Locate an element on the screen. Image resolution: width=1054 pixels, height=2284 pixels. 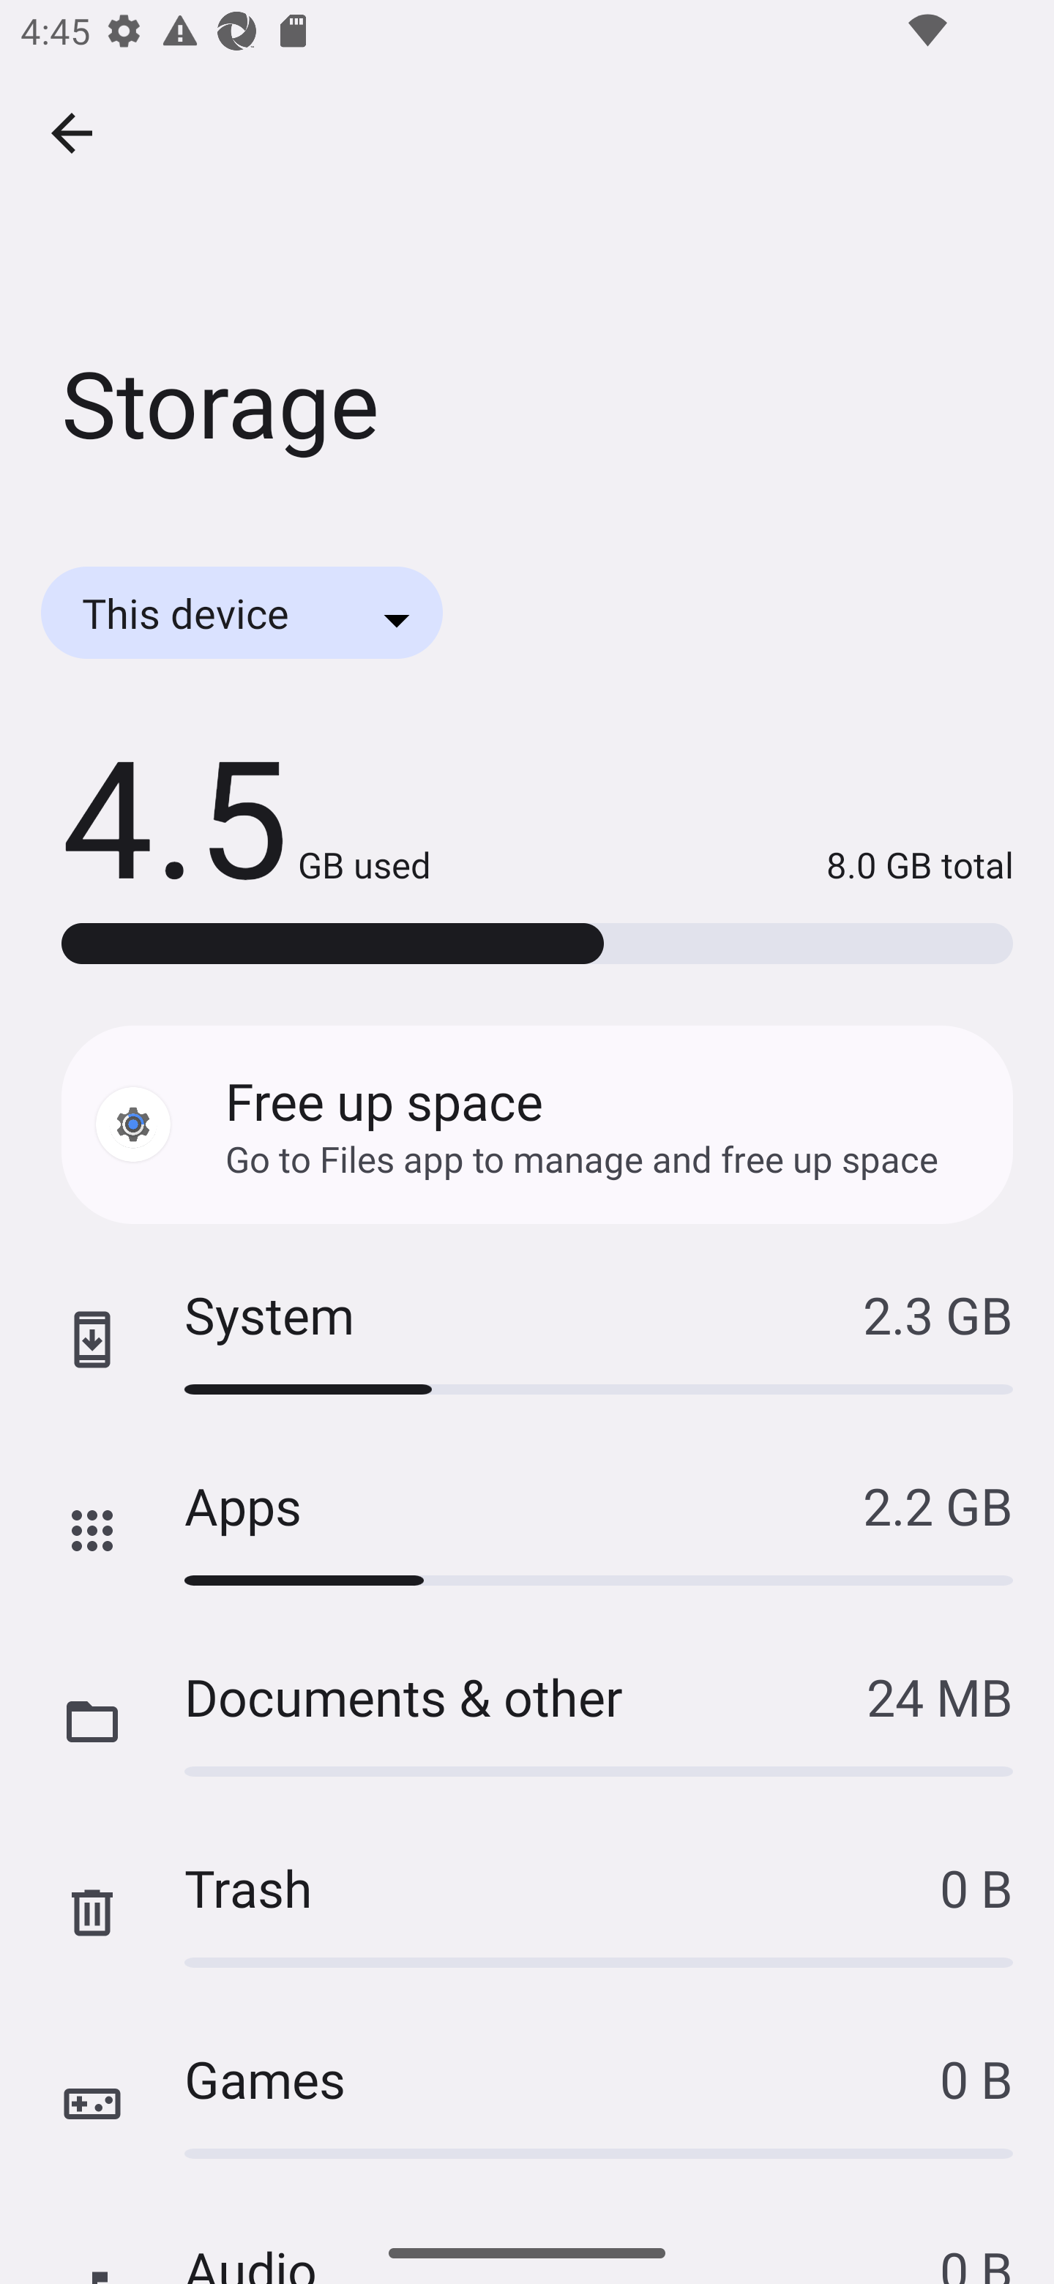
This device is located at coordinates (242, 612).